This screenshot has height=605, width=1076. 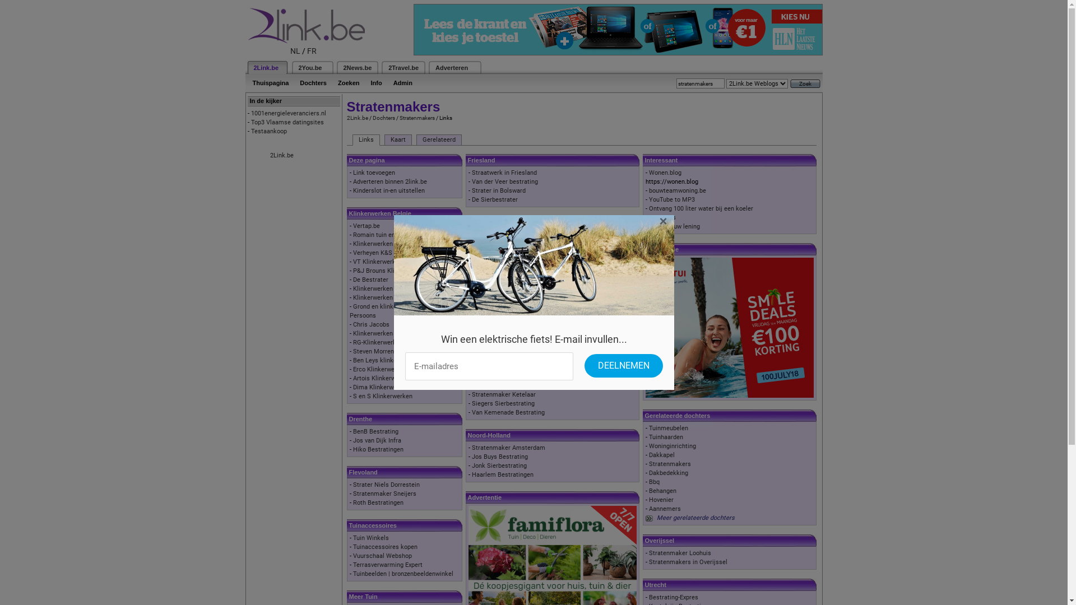 I want to click on Tuin Winkels, so click(x=371, y=538).